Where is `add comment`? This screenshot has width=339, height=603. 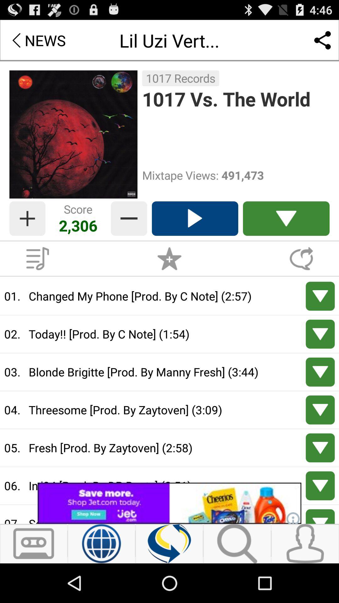
add comment is located at coordinates (301, 258).